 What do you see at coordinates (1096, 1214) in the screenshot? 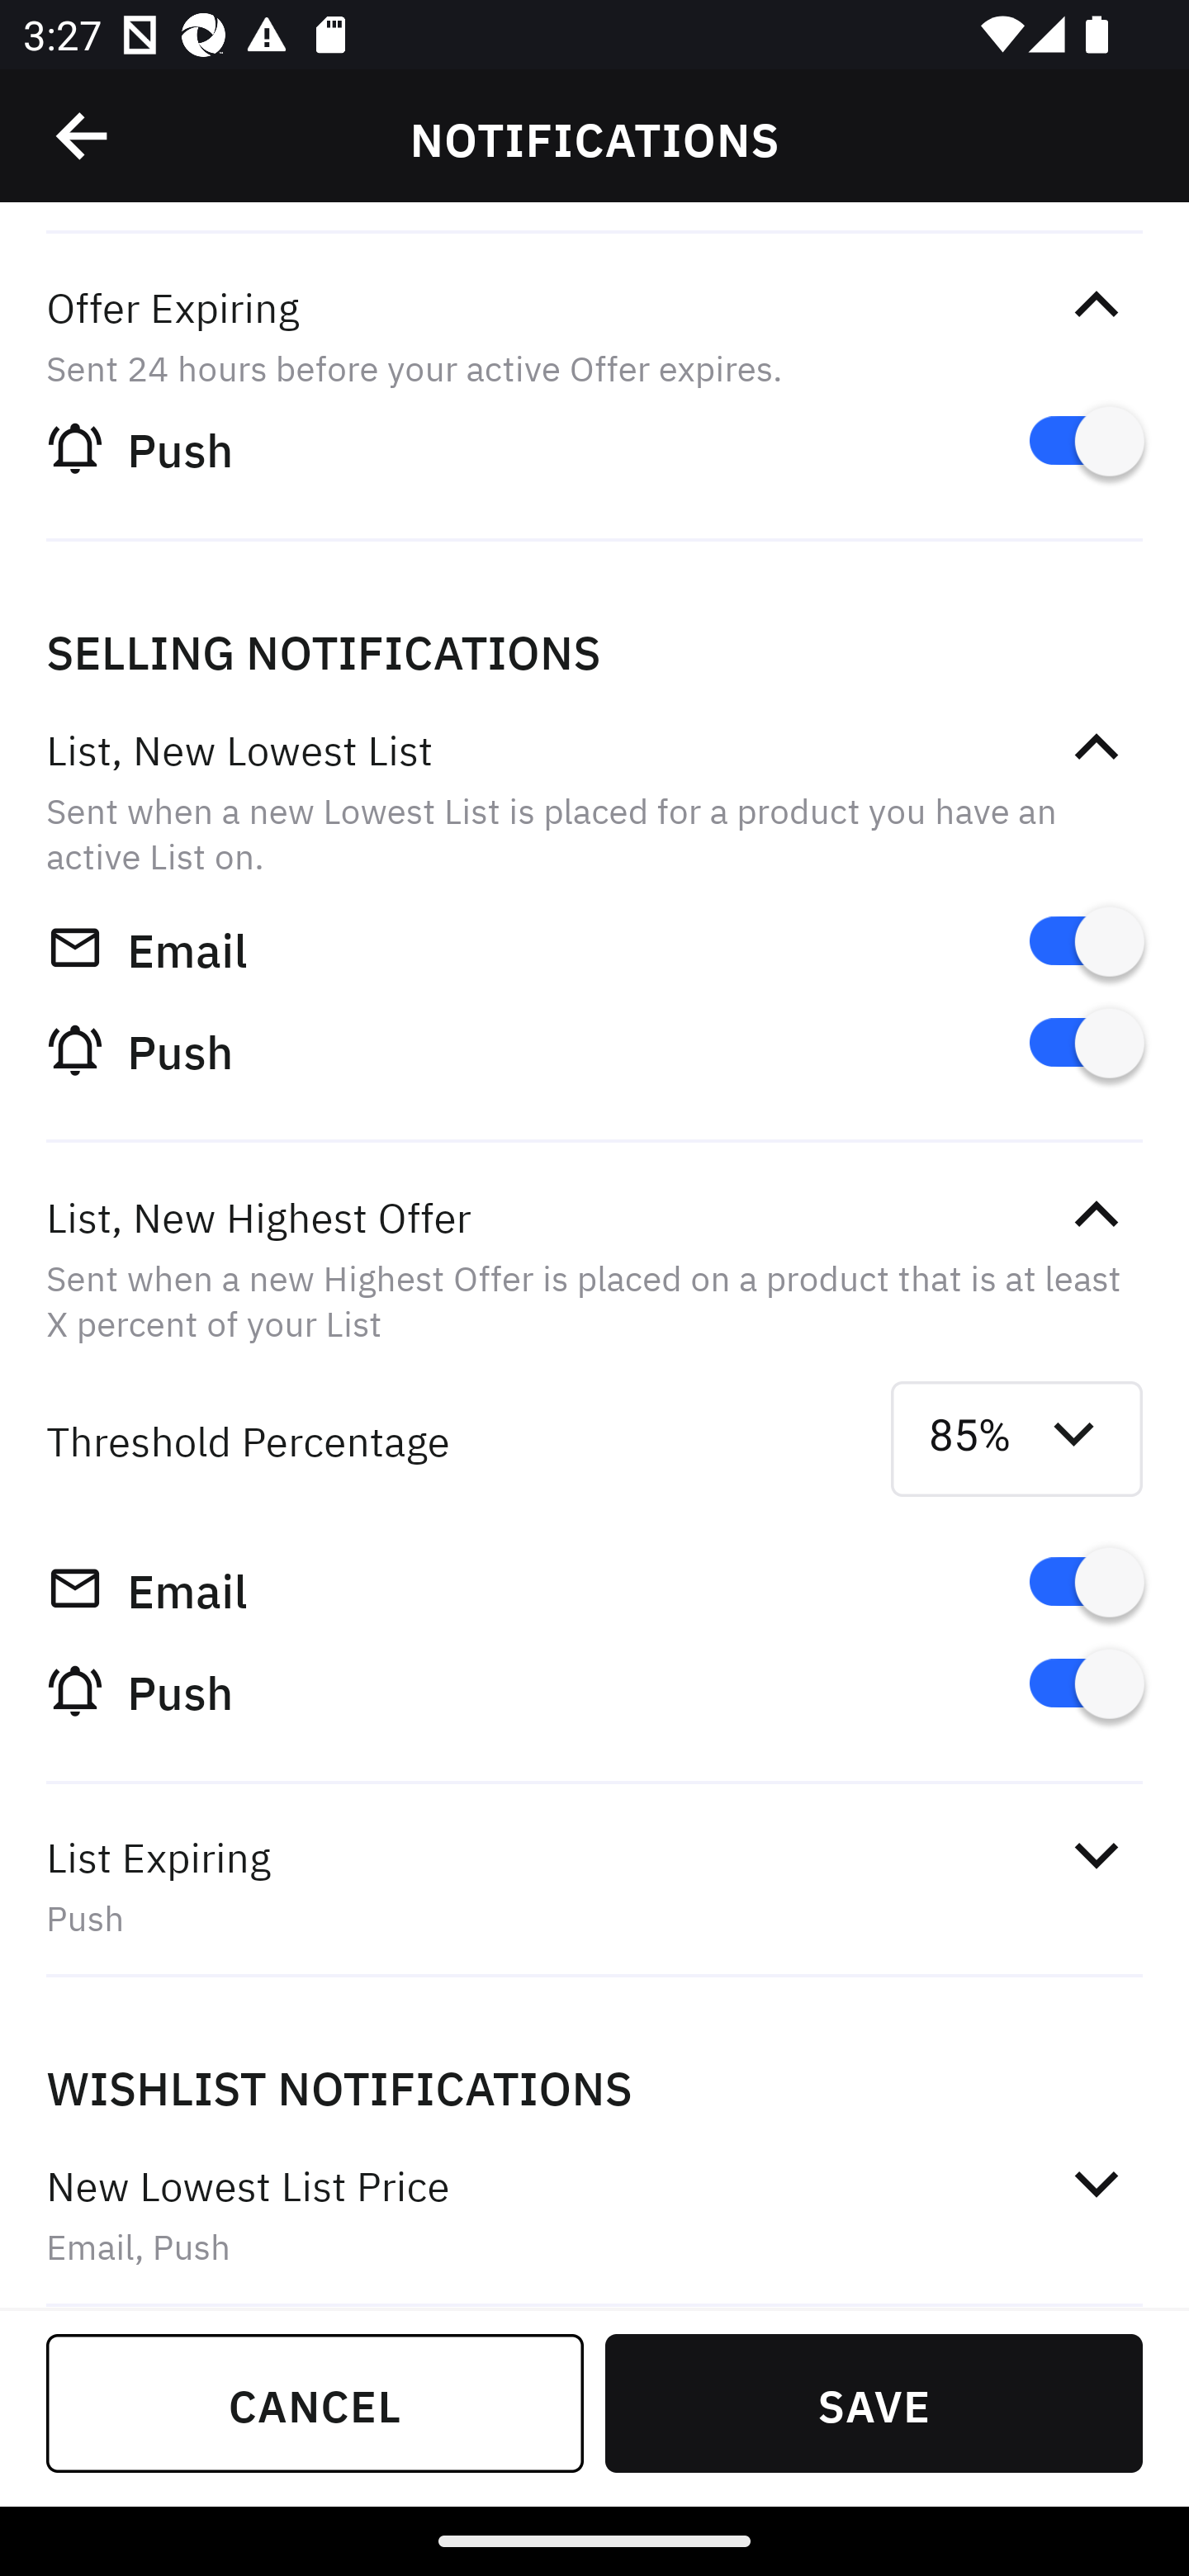
I see `` at bounding box center [1096, 1214].